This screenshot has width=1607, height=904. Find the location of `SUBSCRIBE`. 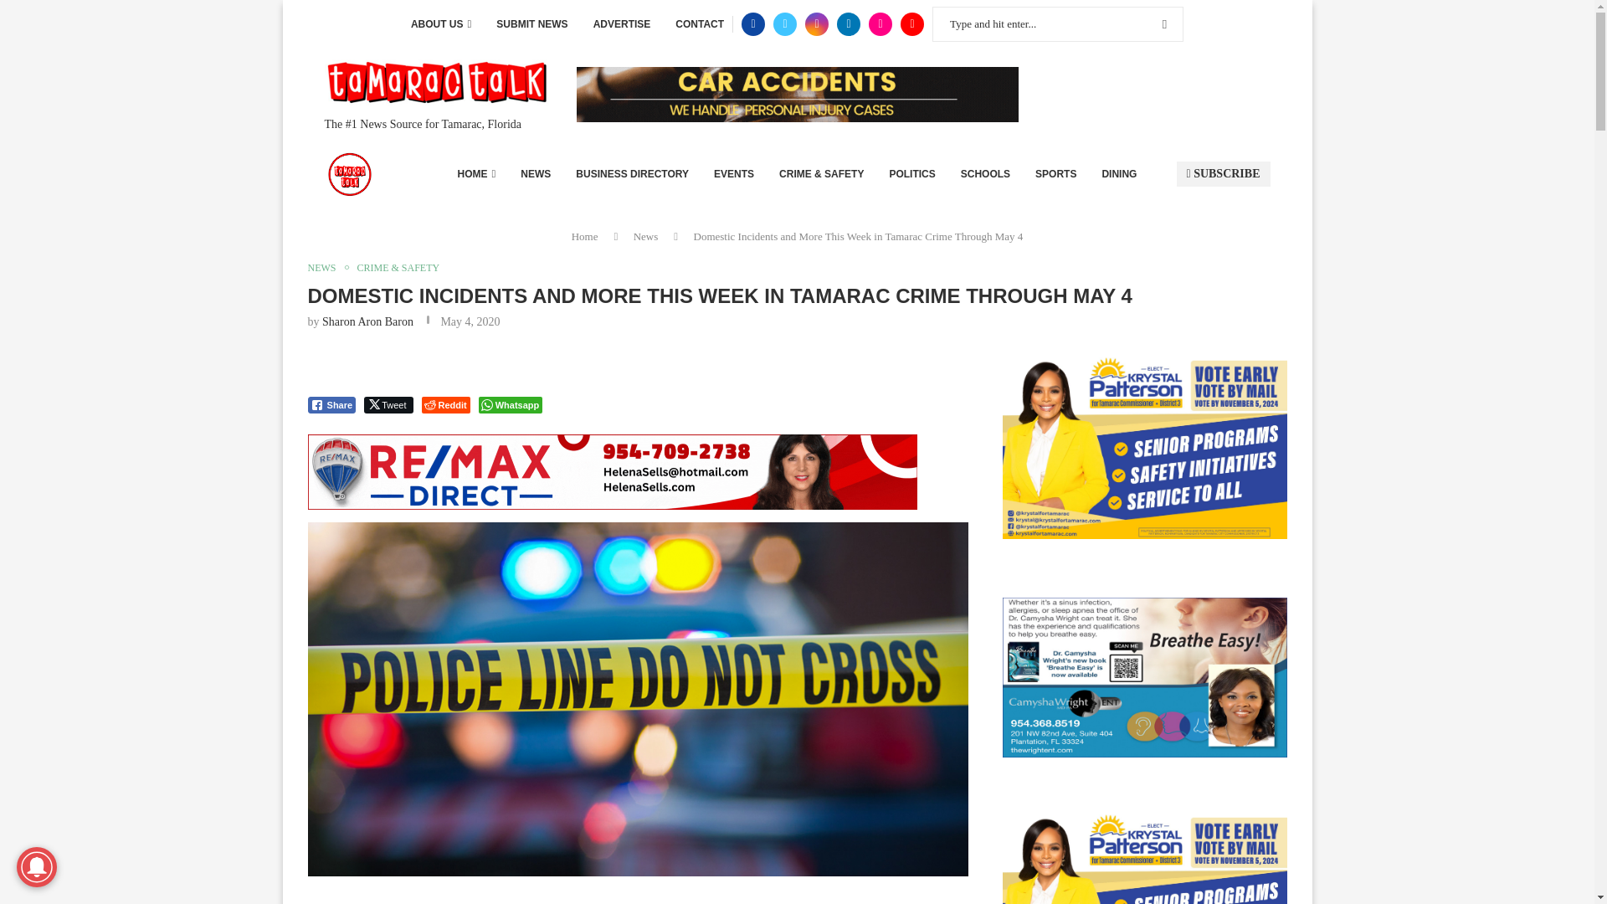

SUBSCRIBE is located at coordinates (1224, 174).